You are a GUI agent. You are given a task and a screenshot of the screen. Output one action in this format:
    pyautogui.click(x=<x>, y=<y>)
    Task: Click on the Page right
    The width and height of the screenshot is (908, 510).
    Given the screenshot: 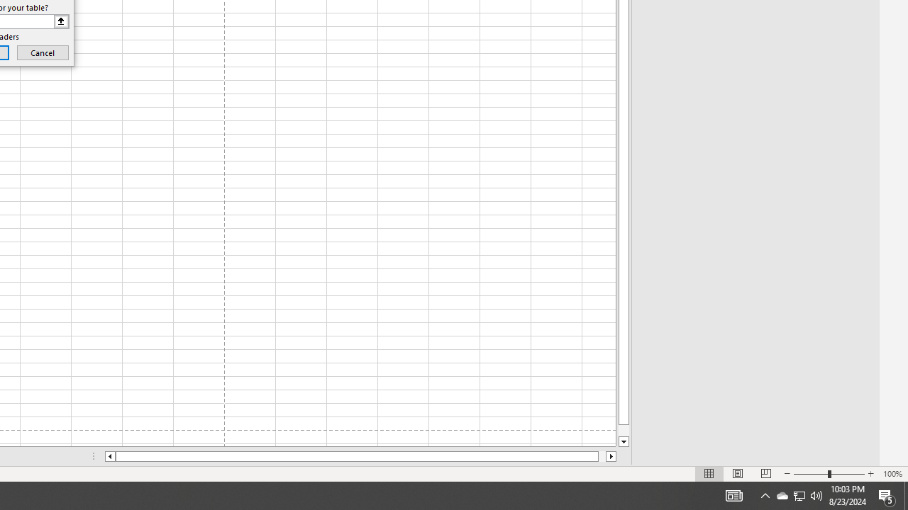 What is the action you would take?
    pyautogui.click(x=602, y=456)
    